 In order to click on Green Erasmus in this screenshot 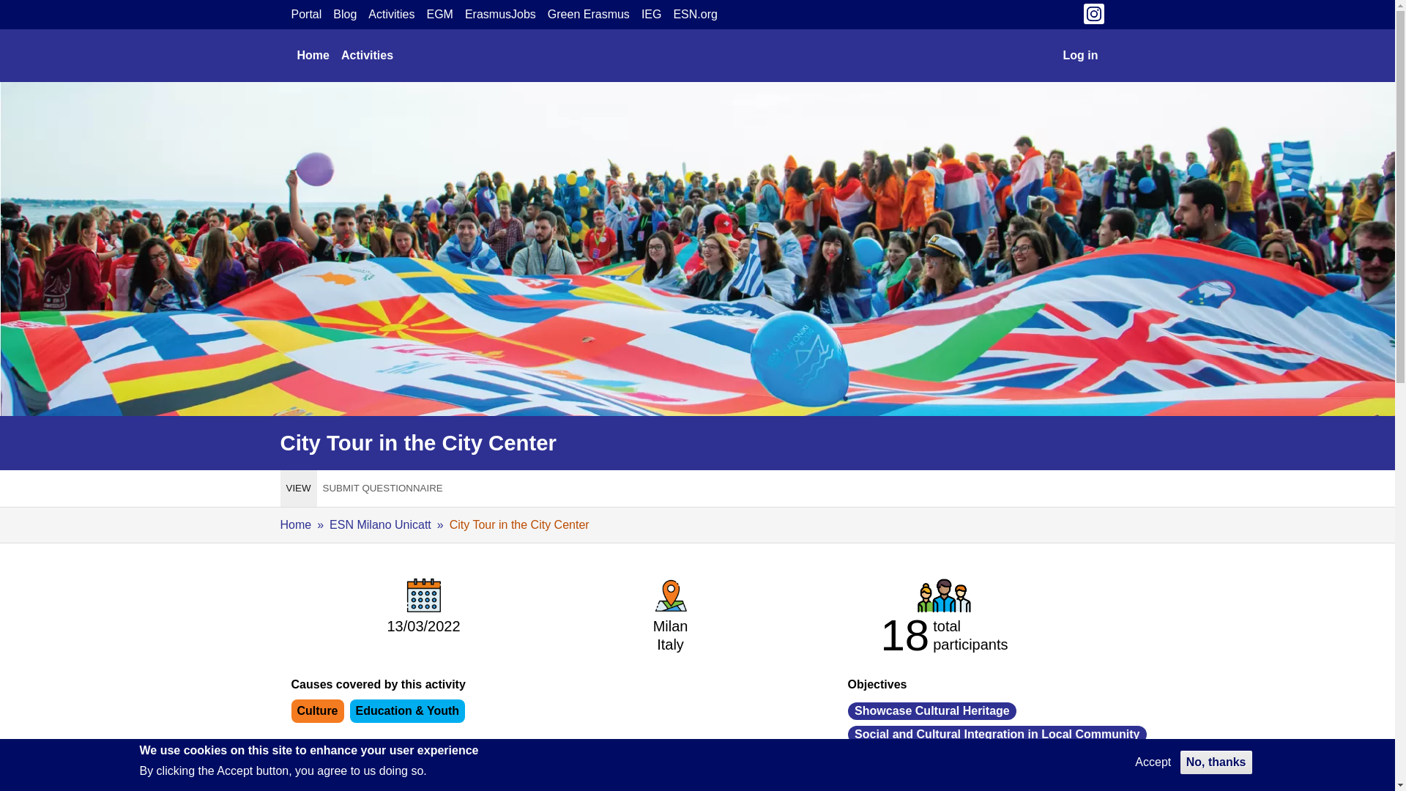, I will do `click(589, 15)`.